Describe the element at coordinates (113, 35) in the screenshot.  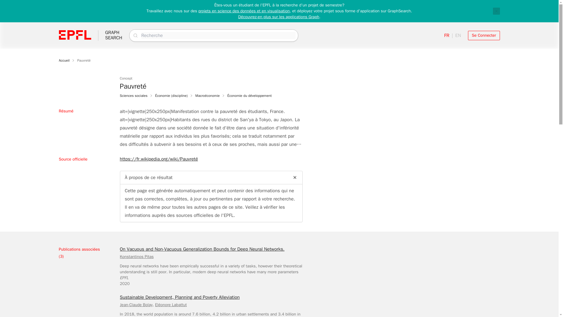
I see `Sciences sociales` at that location.